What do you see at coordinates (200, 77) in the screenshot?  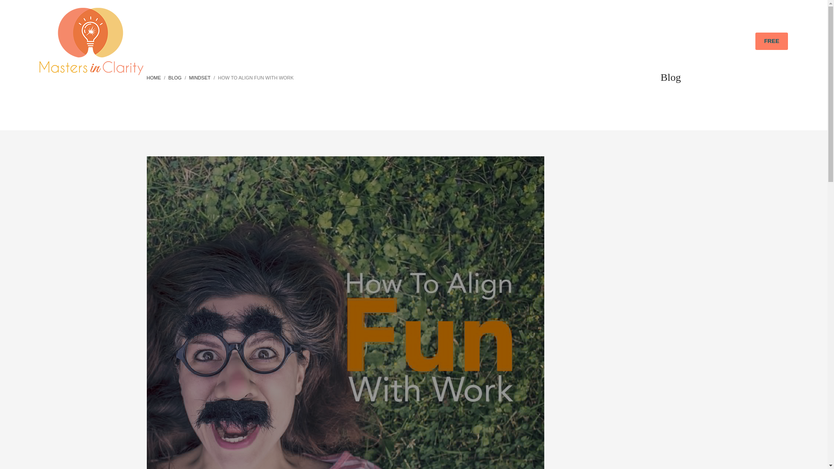 I see `MINDSET` at bounding box center [200, 77].